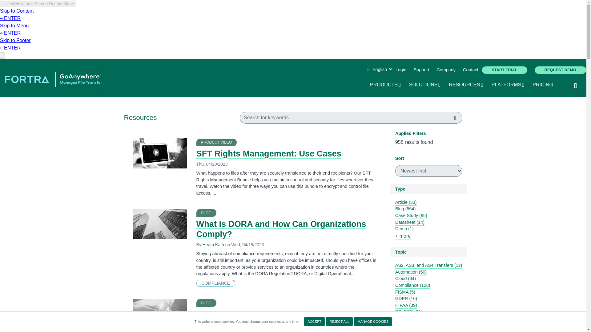  Describe the element at coordinates (386, 85) in the screenshot. I see `Support` at that location.